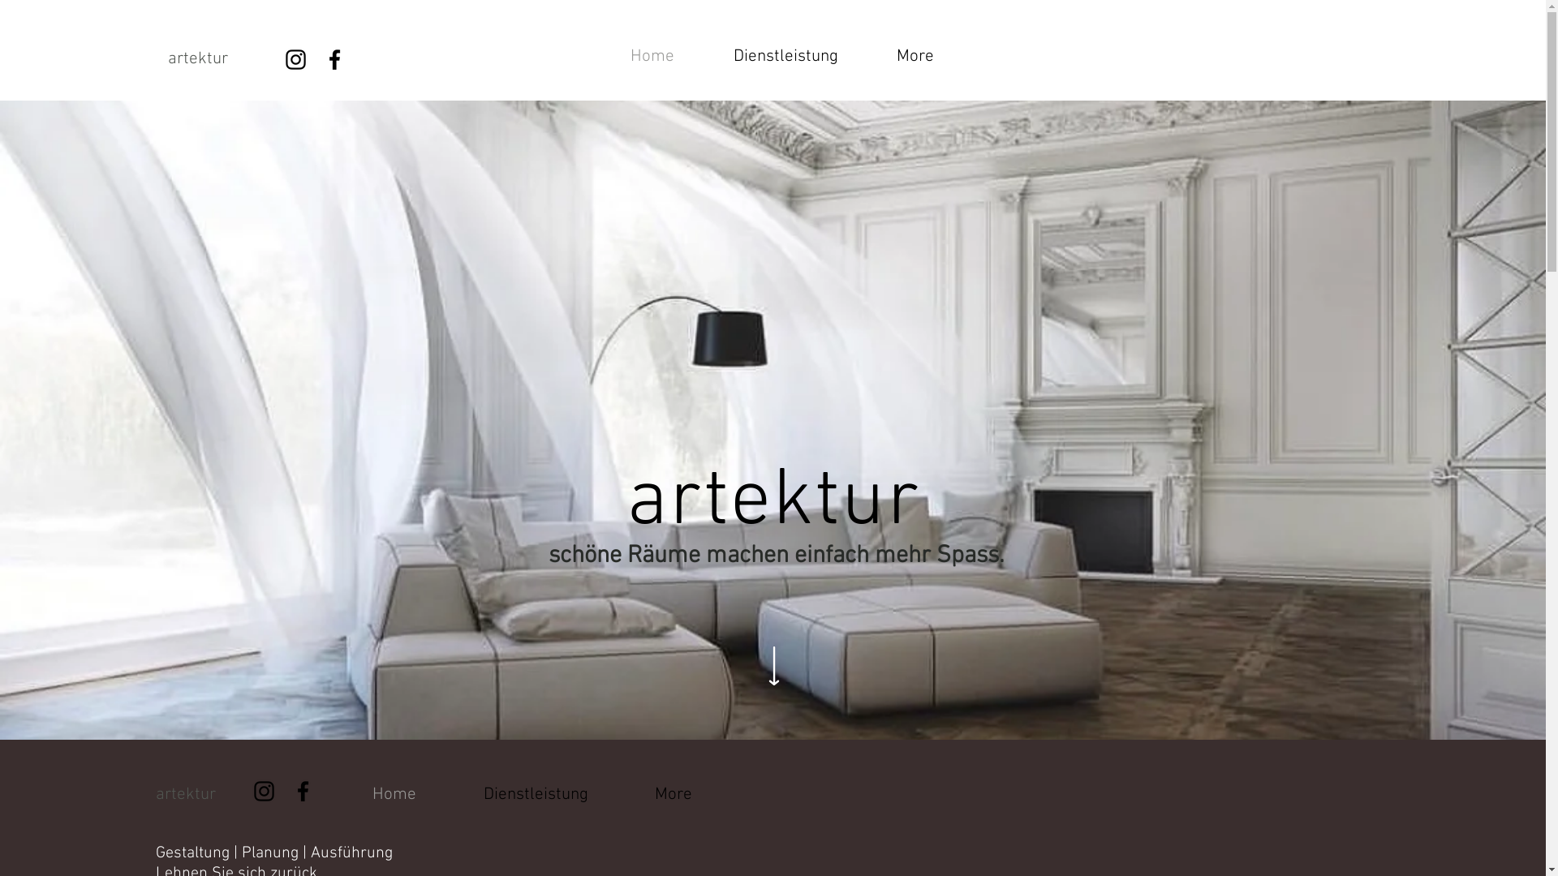  I want to click on Dienstleistung, so click(536, 795).